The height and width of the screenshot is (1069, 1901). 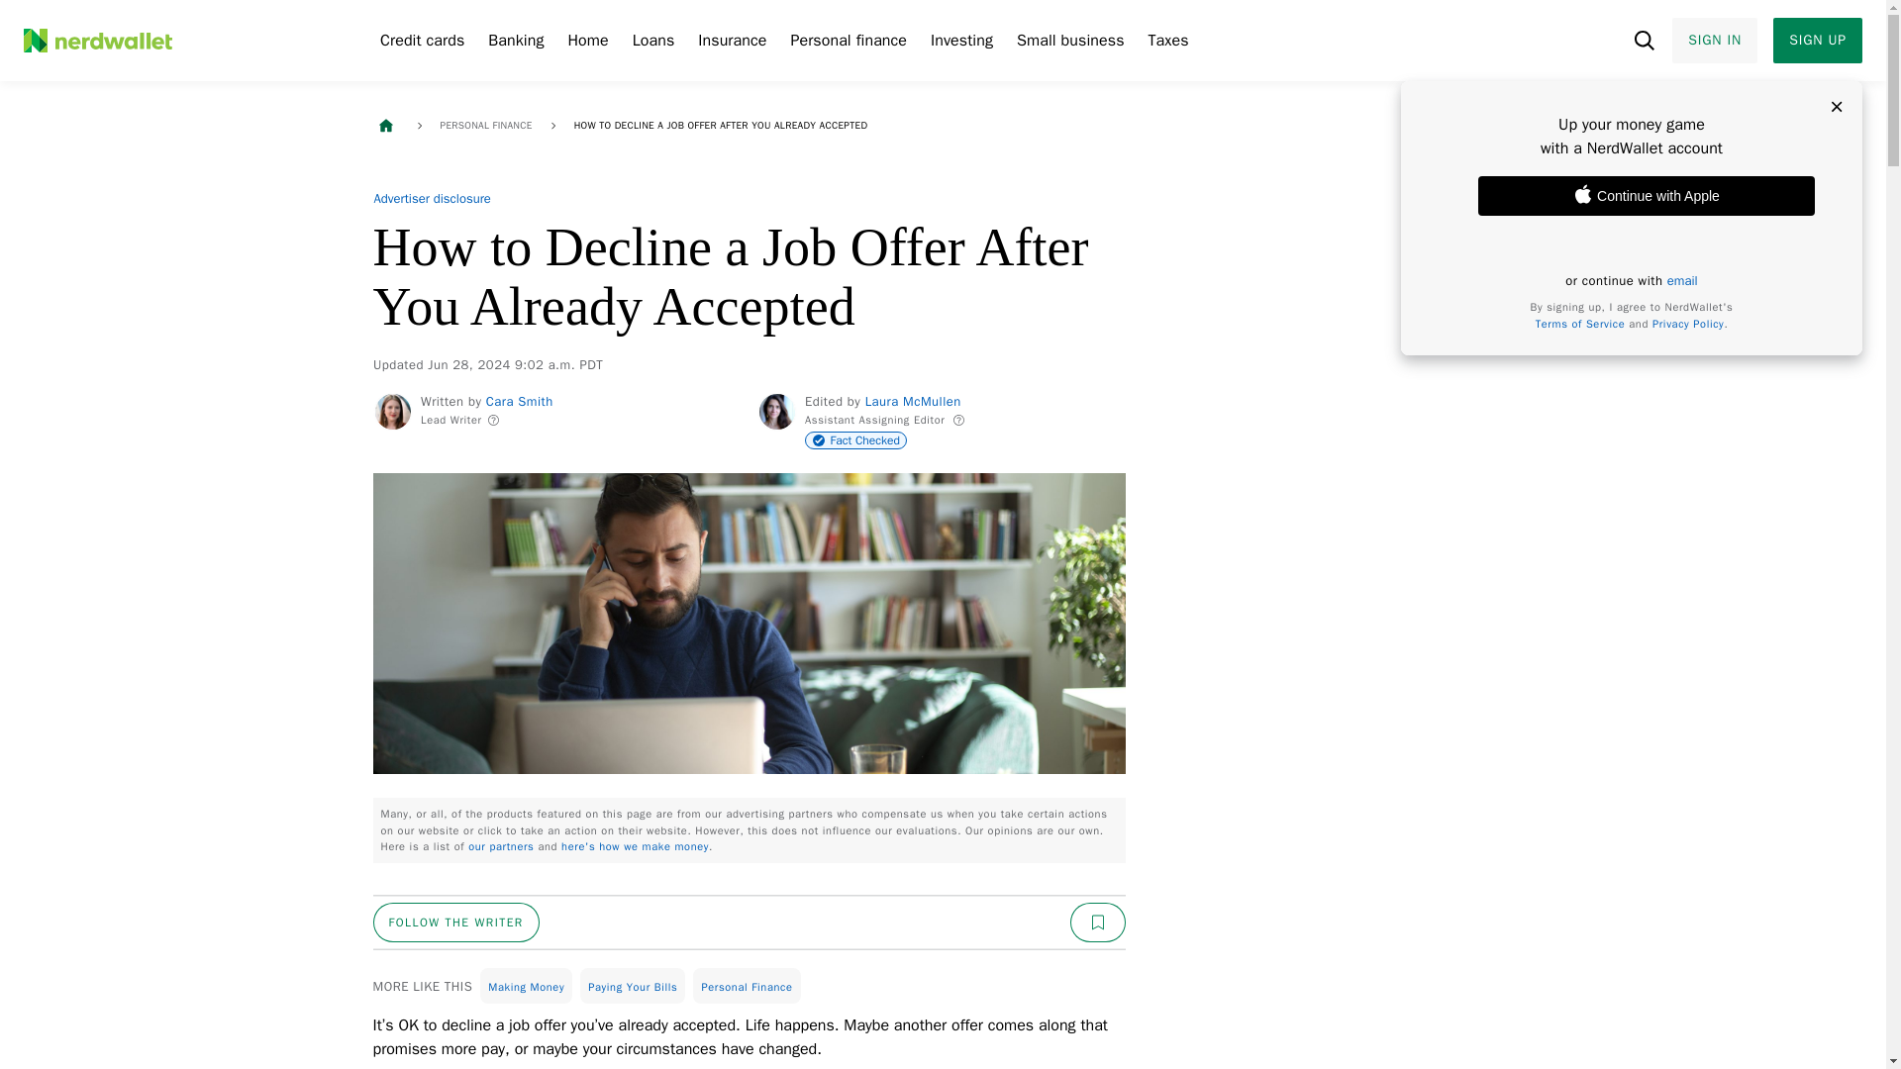 What do you see at coordinates (432, 198) in the screenshot?
I see `Advertiser Disclosure` at bounding box center [432, 198].